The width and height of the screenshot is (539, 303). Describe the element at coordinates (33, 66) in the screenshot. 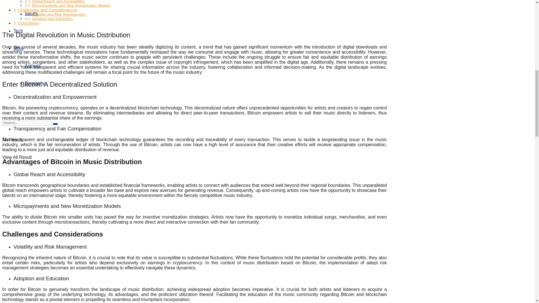

I see `Animals` at that location.